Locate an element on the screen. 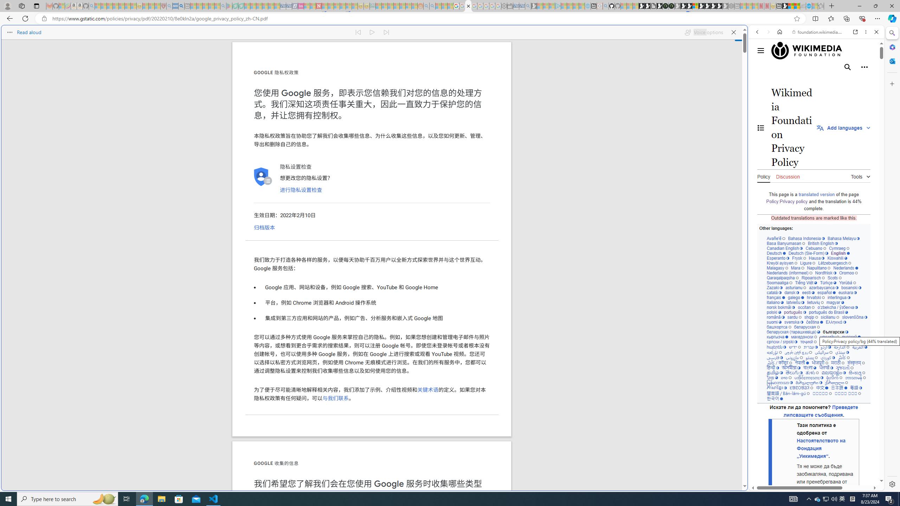  Bahasa Melayu is located at coordinates (843, 238).